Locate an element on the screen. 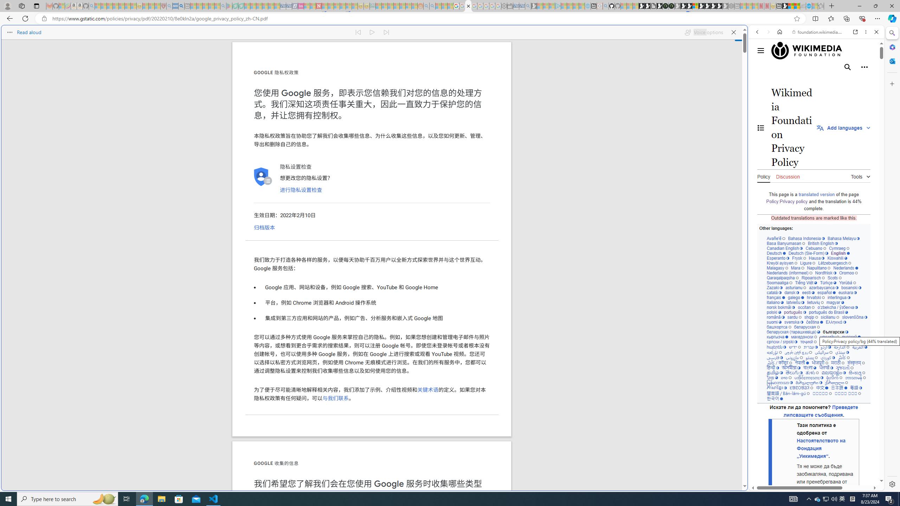  Bahasa Melayu is located at coordinates (843, 238).